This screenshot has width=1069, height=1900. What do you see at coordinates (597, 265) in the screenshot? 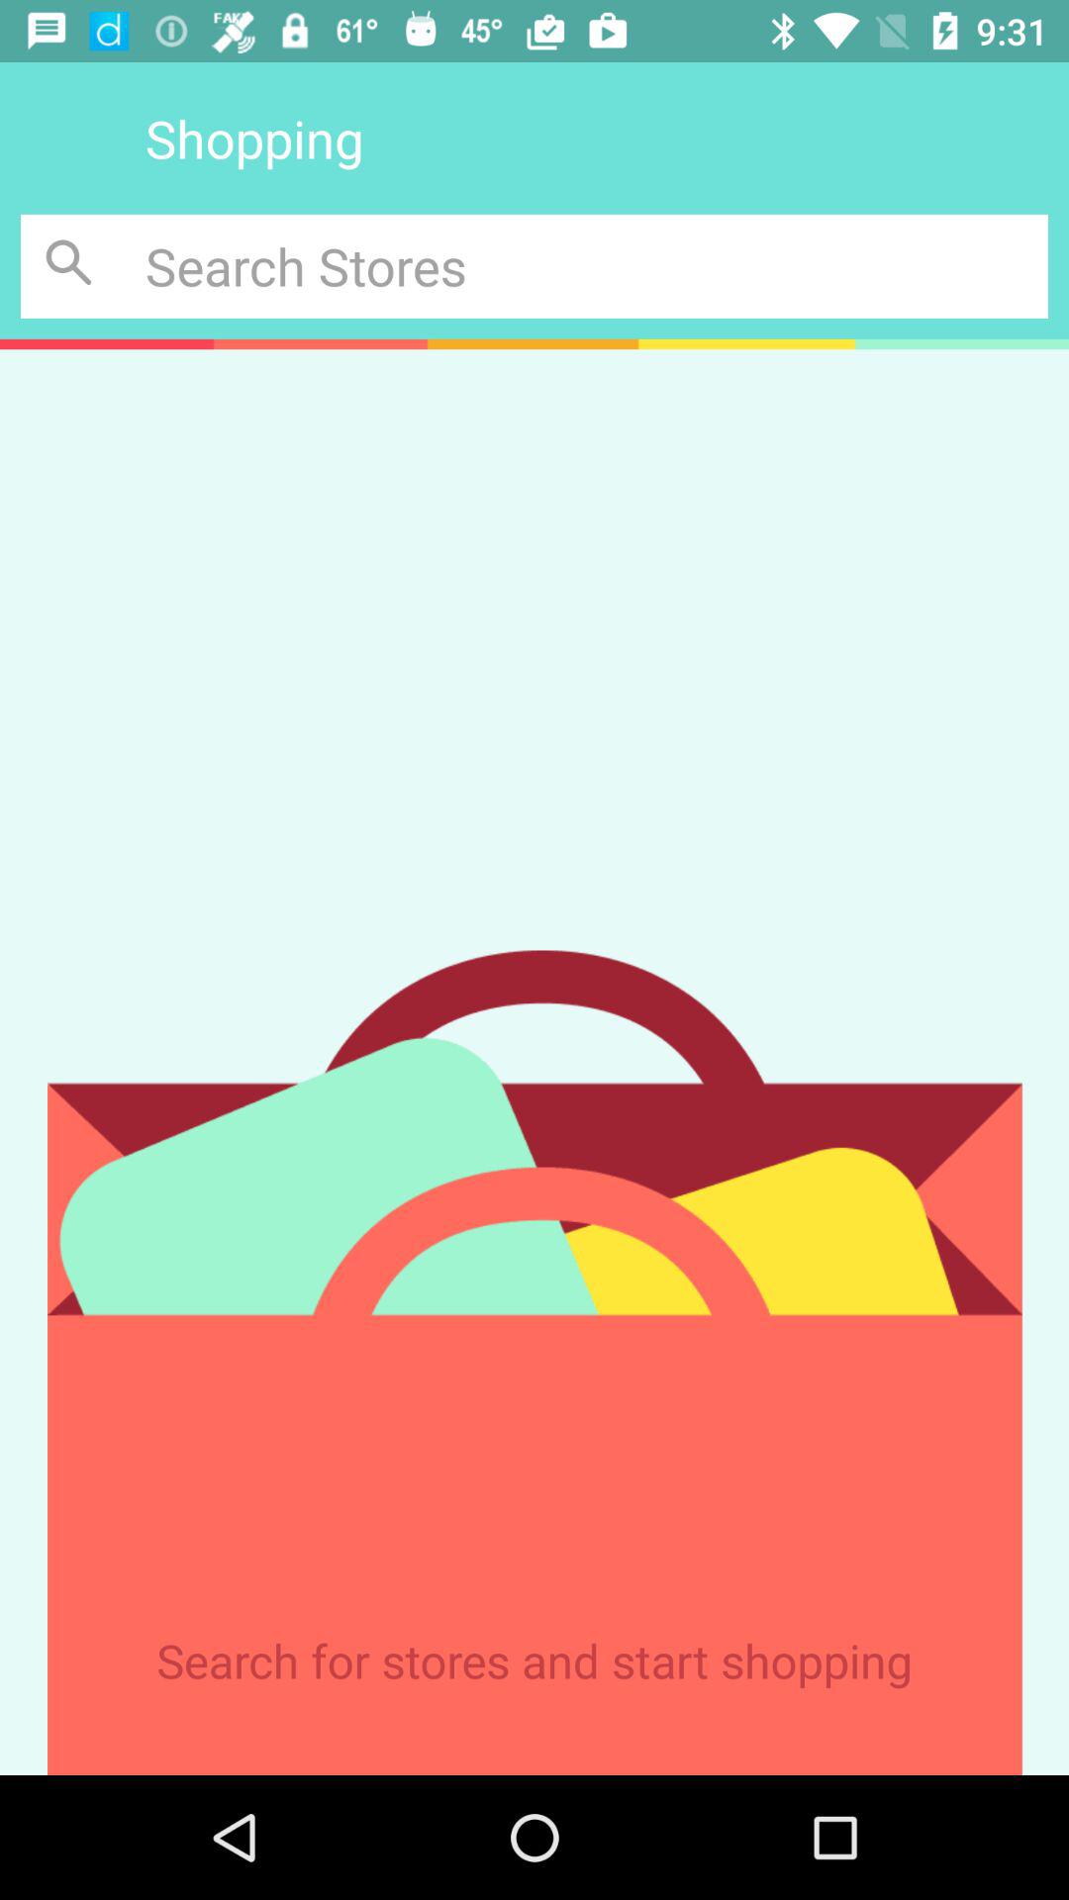
I see `search for stores` at bounding box center [597, 265].